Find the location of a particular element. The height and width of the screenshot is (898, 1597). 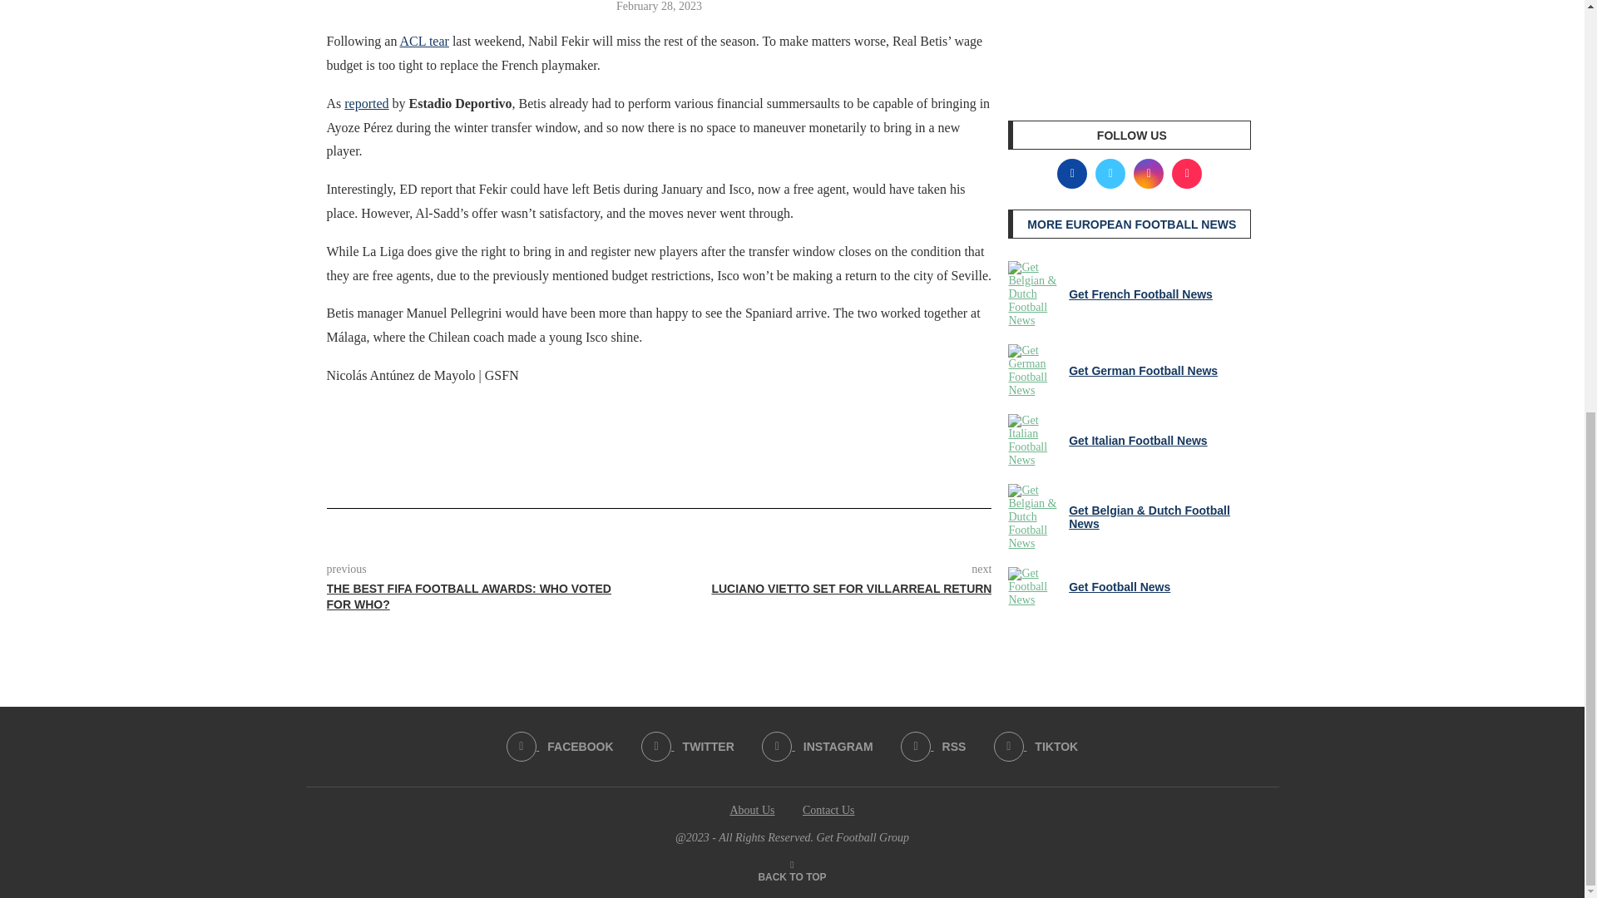

Get Football News is located at coordinates (1035, 587).